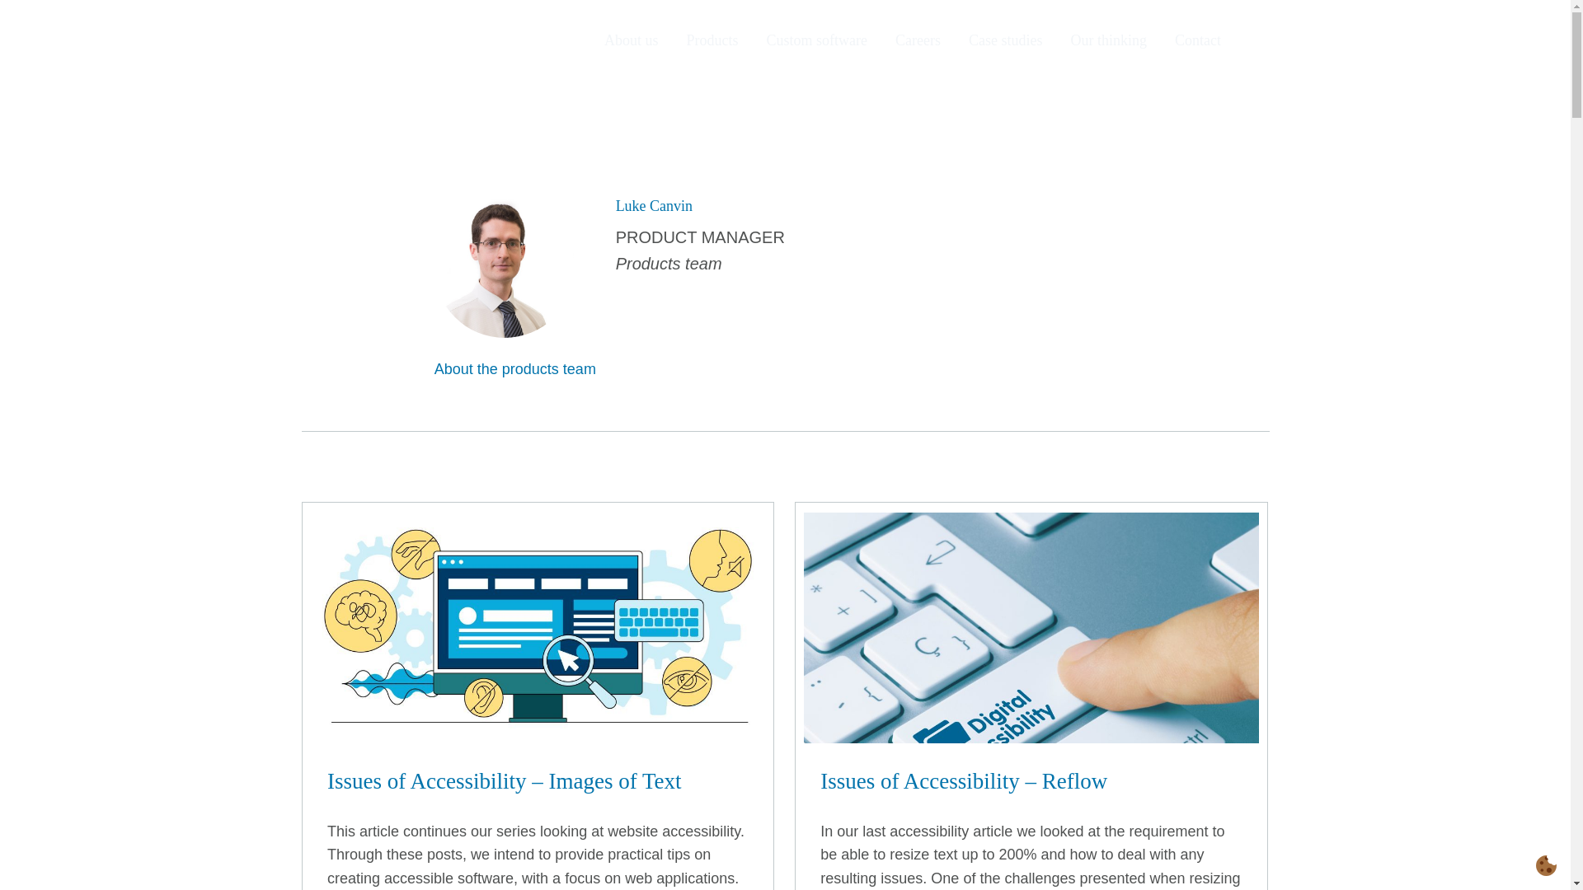 This screenshot has width=1583, height=890. Describe the element at coordinates (1110, 40) in the screenshot. I see `Our thinking` at that location.